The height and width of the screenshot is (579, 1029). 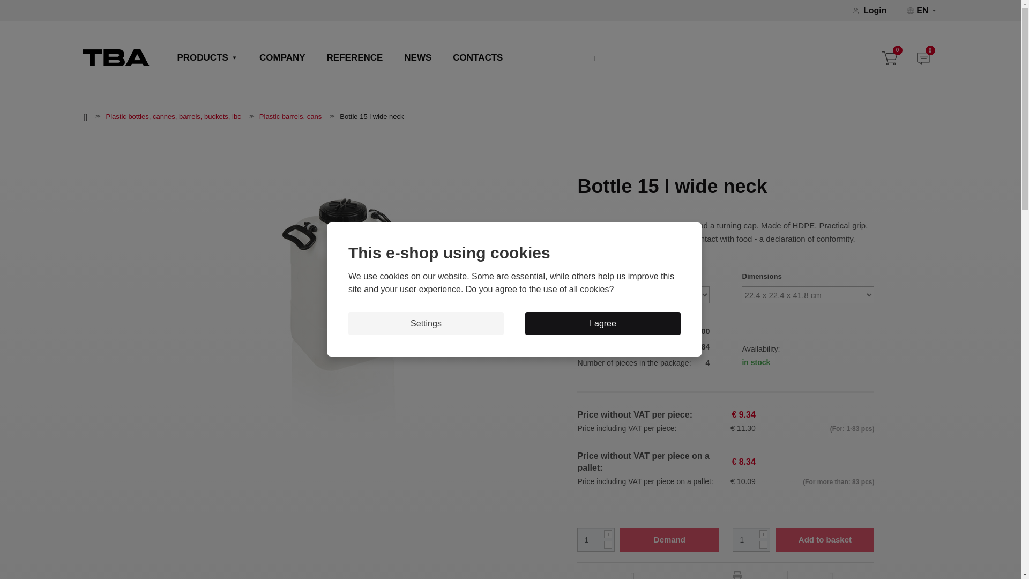 What do you see at coordinates (875, 11) in the screenshot?
I see `Login` at bounding box center [875, 11].